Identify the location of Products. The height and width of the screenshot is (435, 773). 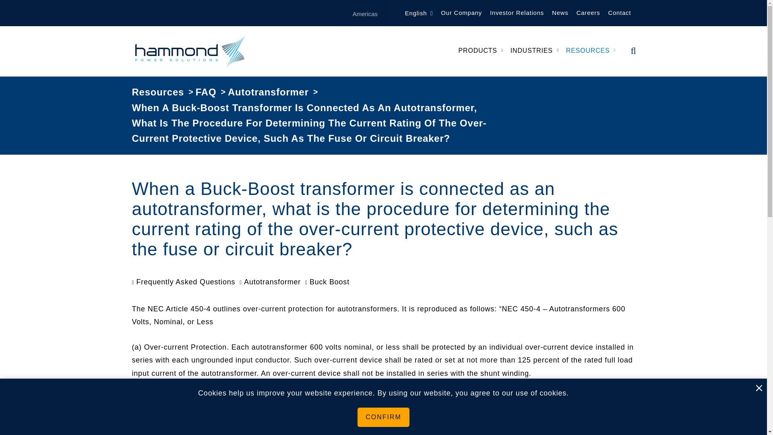
(477, 52).